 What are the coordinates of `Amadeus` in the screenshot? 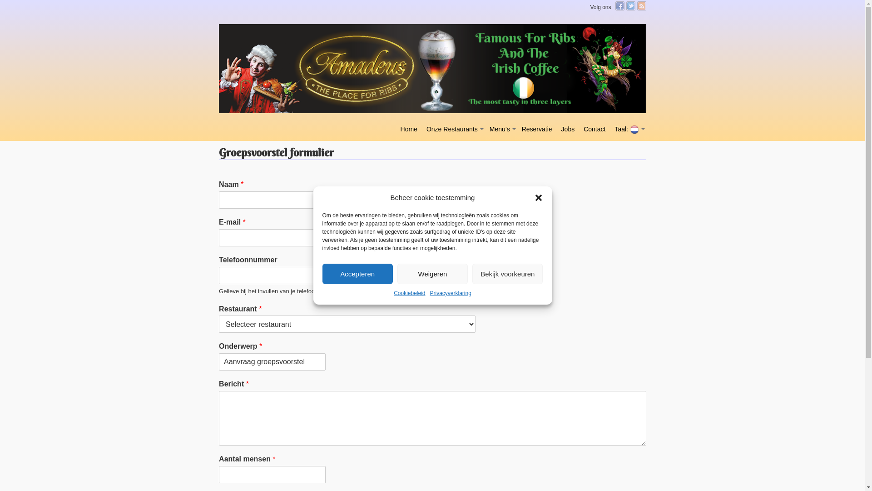 It's located at (256, 28).